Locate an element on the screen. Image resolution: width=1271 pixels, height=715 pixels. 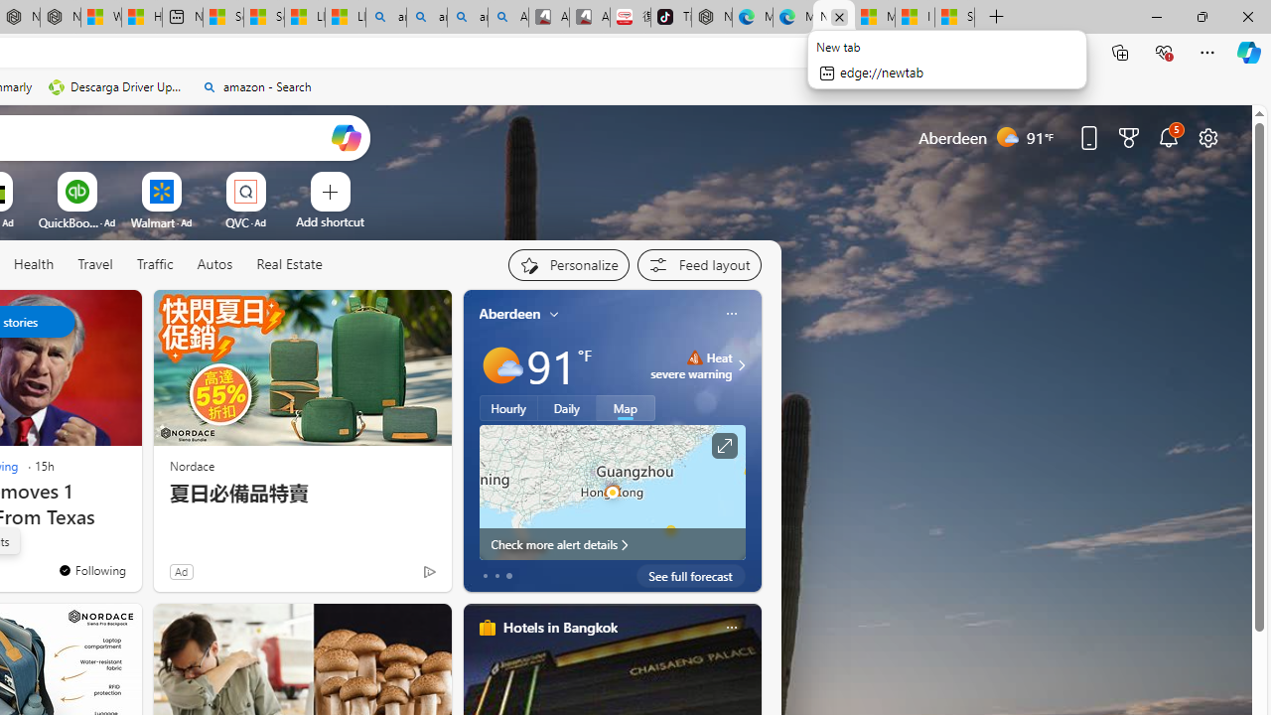
Ad is located at coordinates (181, 571).